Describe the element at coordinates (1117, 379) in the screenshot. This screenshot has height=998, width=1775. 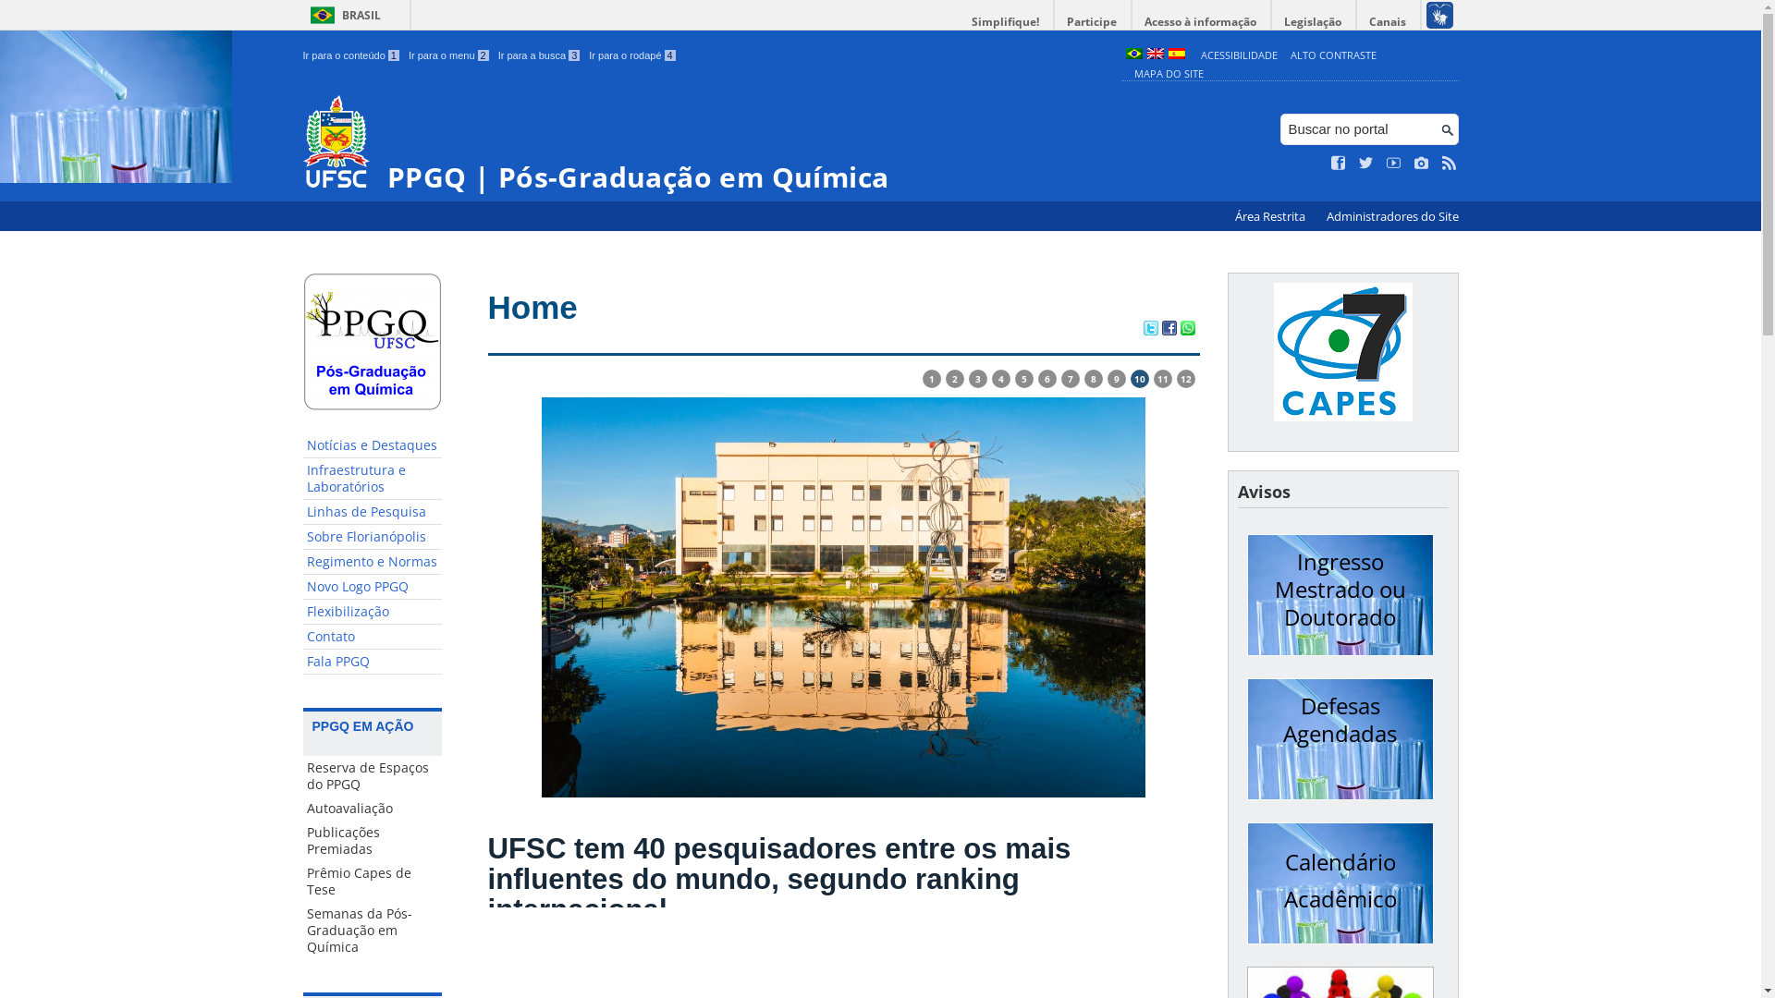
I see `9` at that location.